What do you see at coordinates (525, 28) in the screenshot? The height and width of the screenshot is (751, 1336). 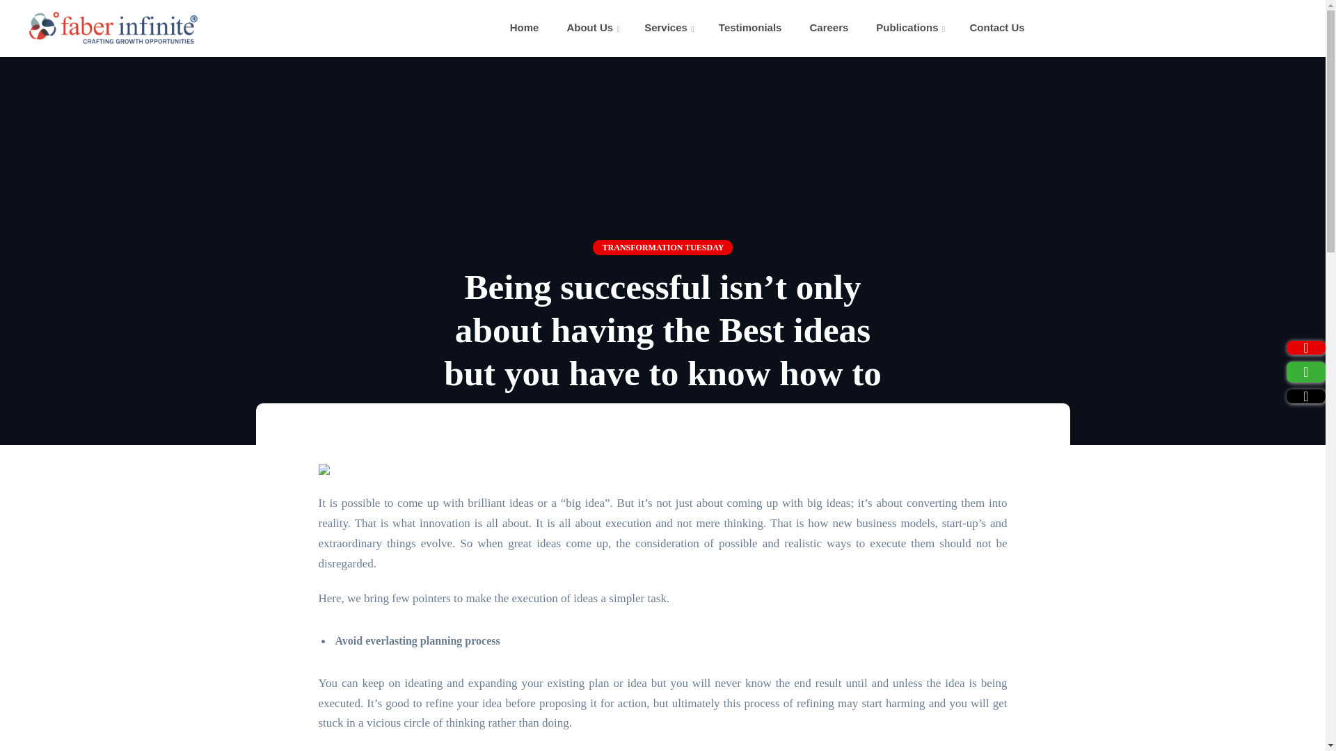 I see `Home` at bounding box center [525, 28].